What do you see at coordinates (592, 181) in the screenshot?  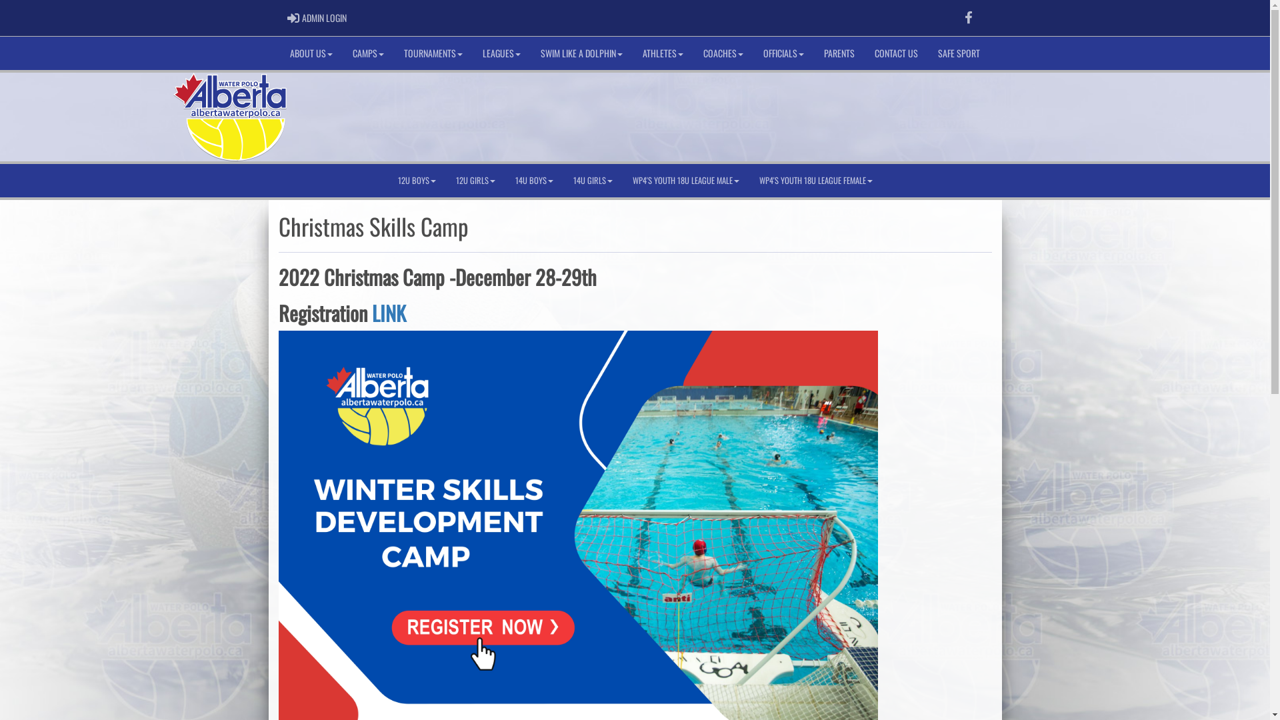 I see `14U GIRLS` at bounding box center [592, 181].